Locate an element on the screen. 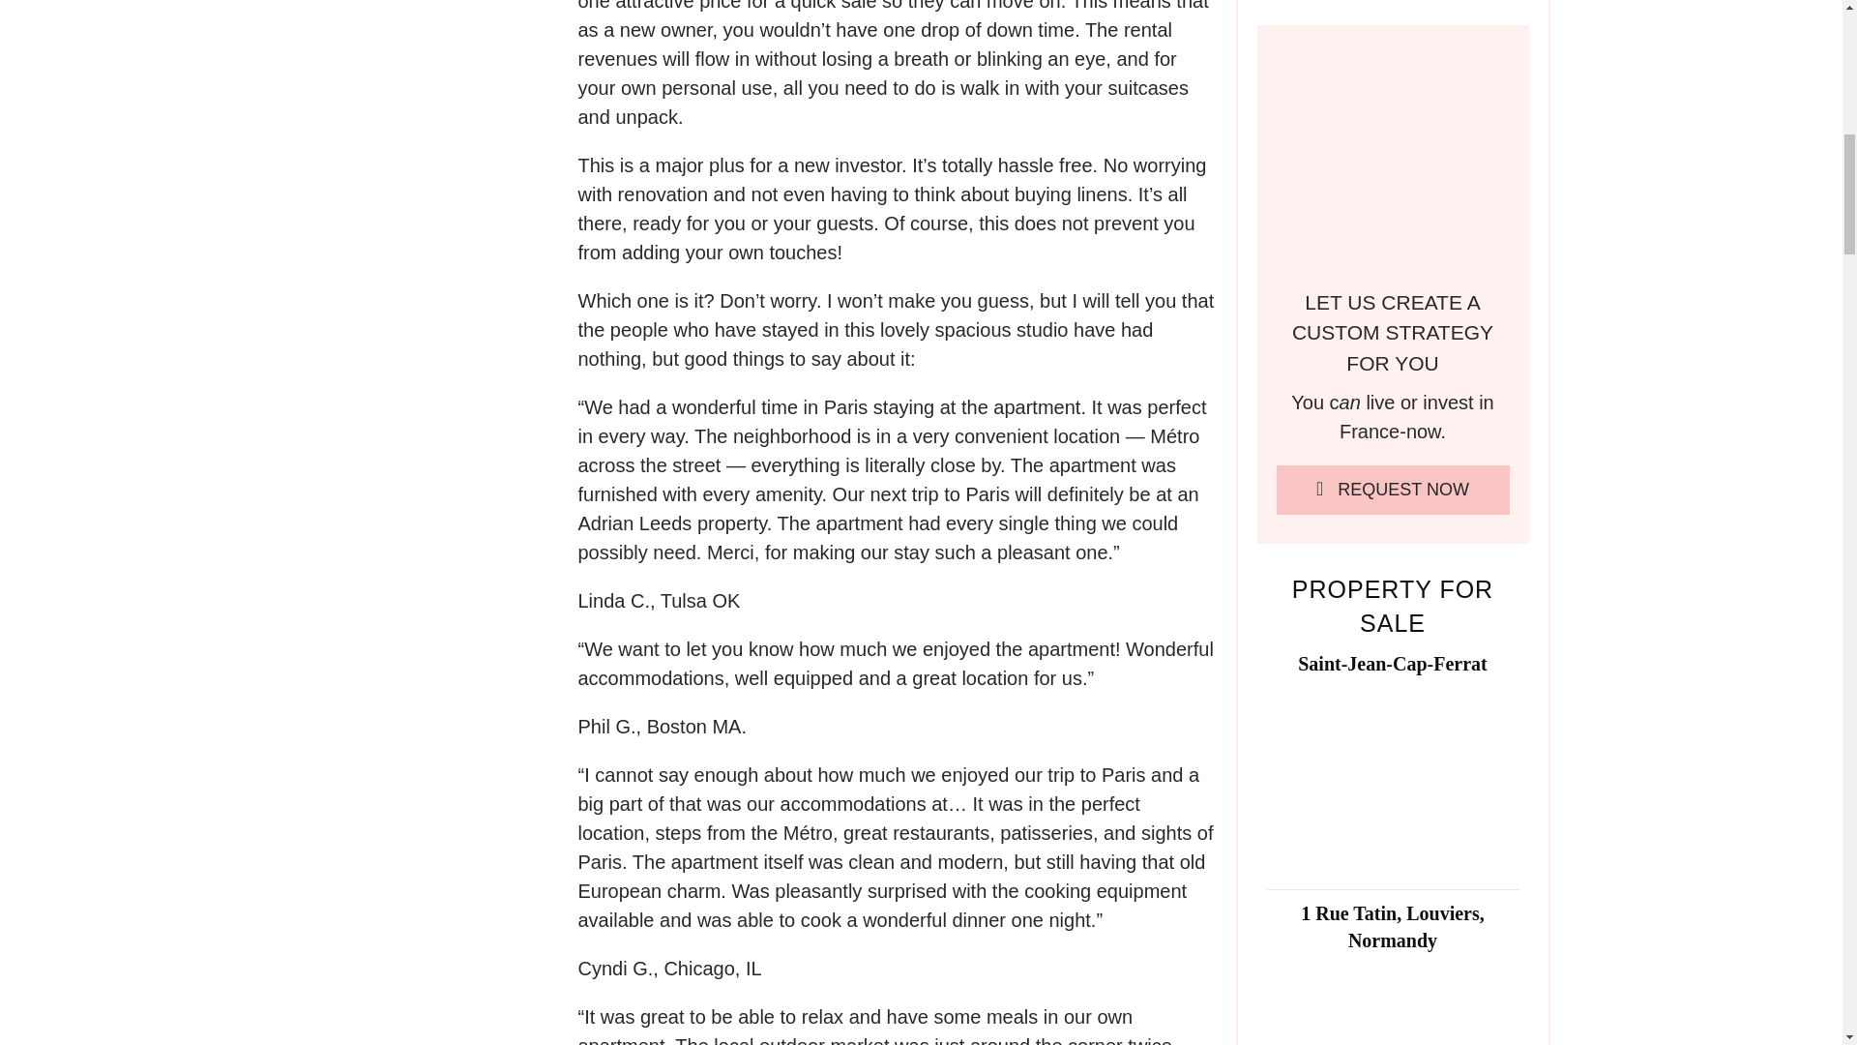  Le Grand Ciel is located at coordinates (445, 940).